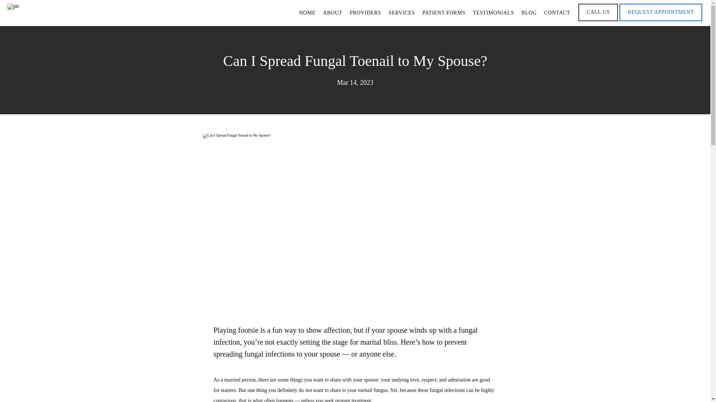 This screenshot has height=402, width=716. I want to click on SERVICES, so click(402, 13).